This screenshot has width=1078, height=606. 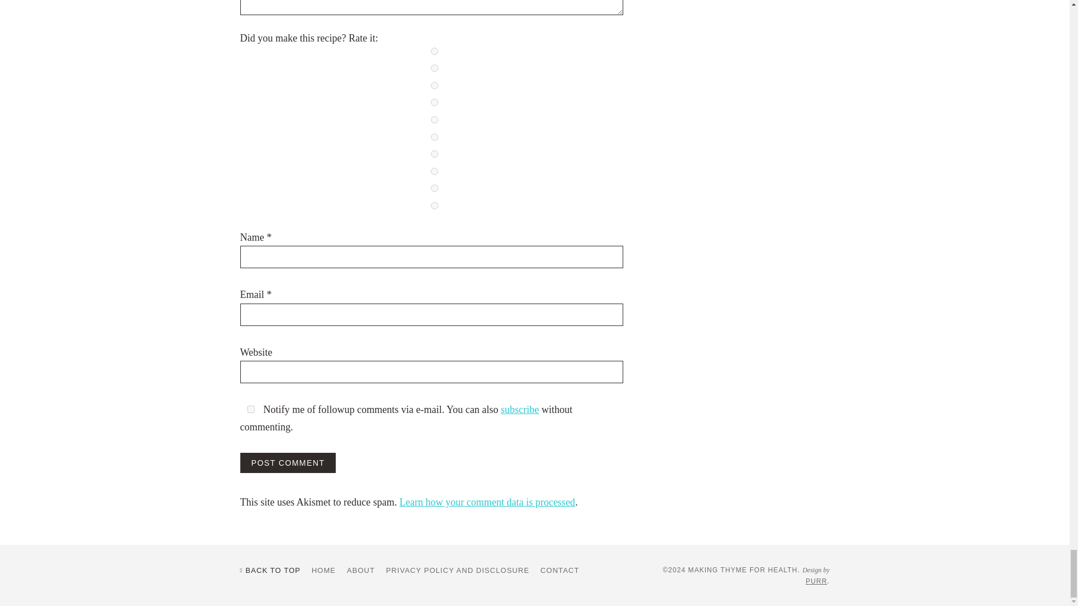 What do you see at coordinates (435, 85) in the screenshot?
I see `1.5` at bounding box center [435, 85].